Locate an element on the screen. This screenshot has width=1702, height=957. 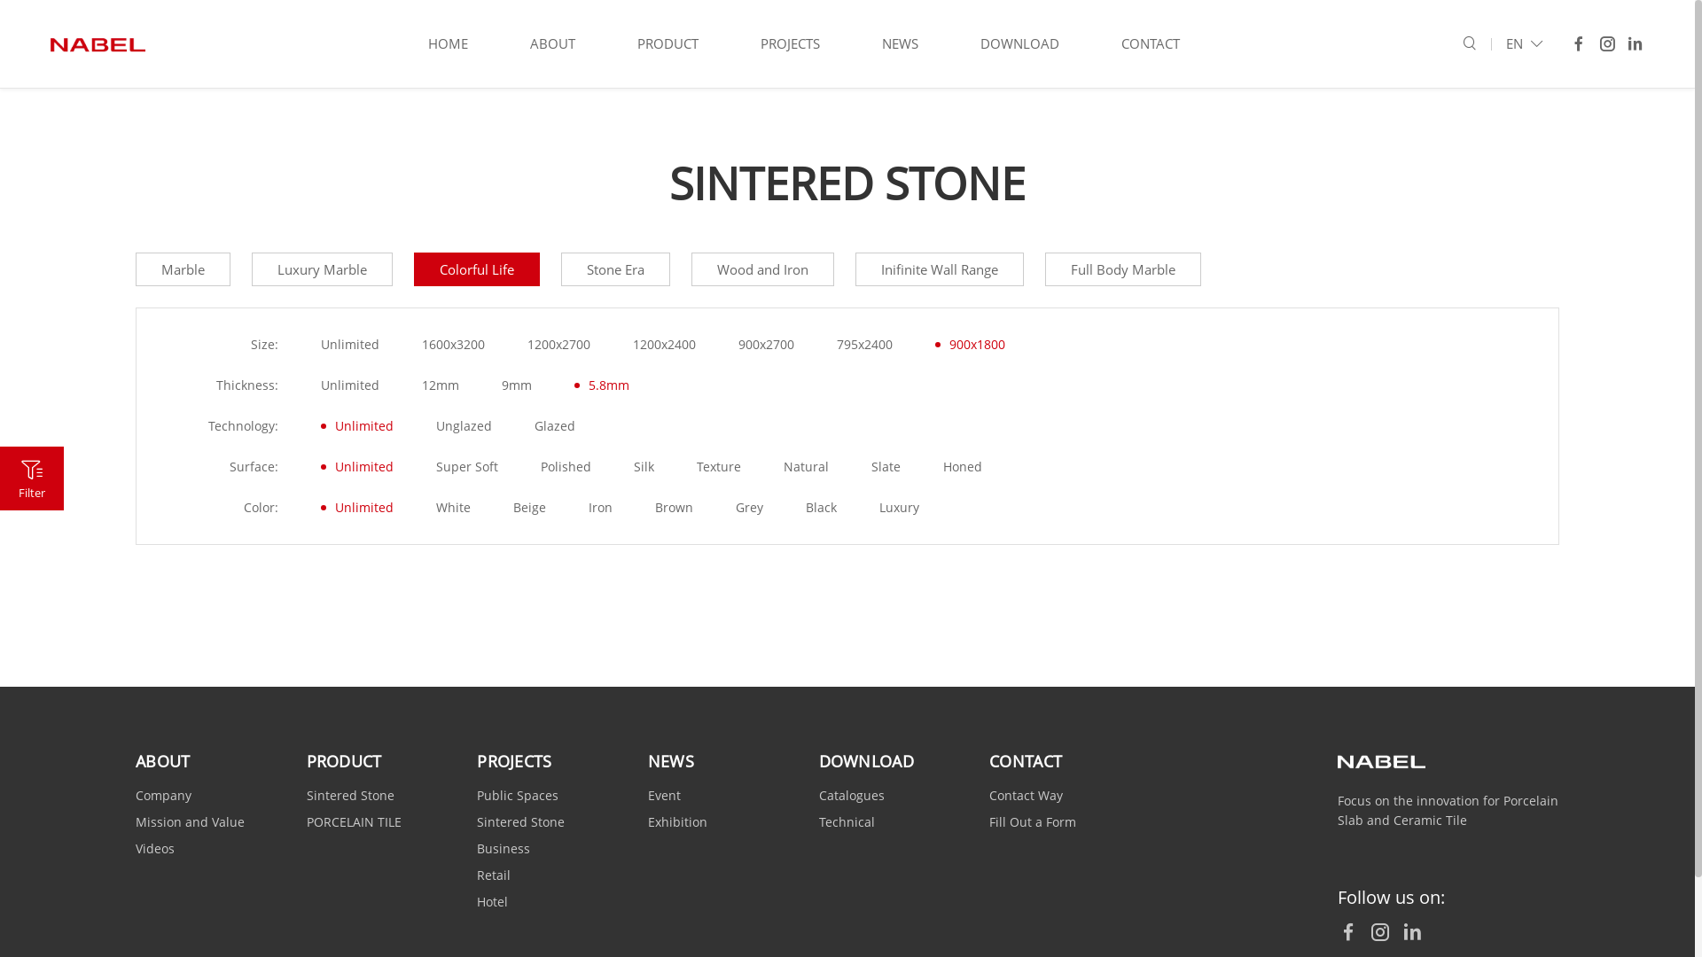
PRODUCT is located at coordinates (668, 44).